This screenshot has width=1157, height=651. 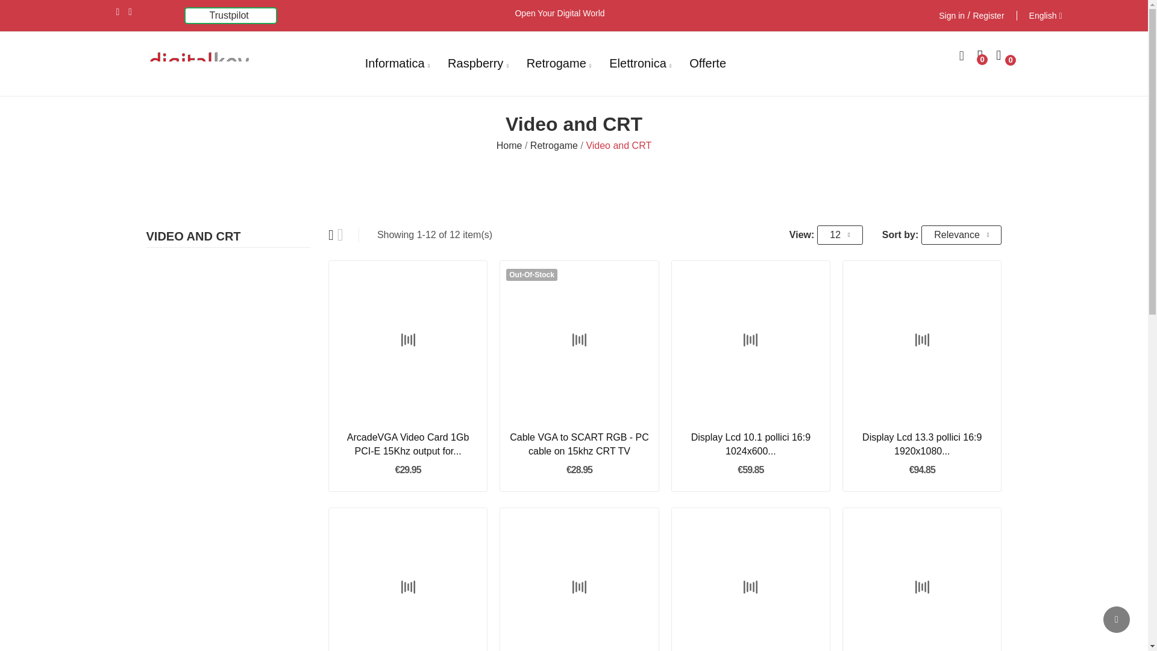 I want to click on Raspberry, so click(x=478, y=64).